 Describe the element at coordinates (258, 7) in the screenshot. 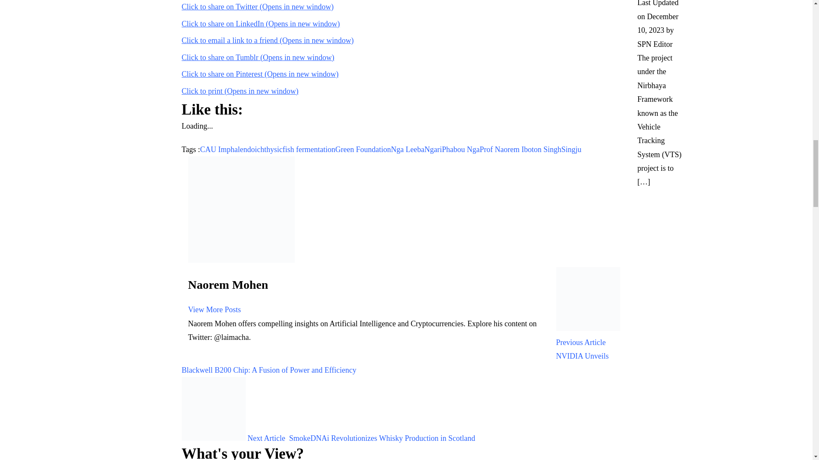

I see `Click to share on Twitter` at that location.